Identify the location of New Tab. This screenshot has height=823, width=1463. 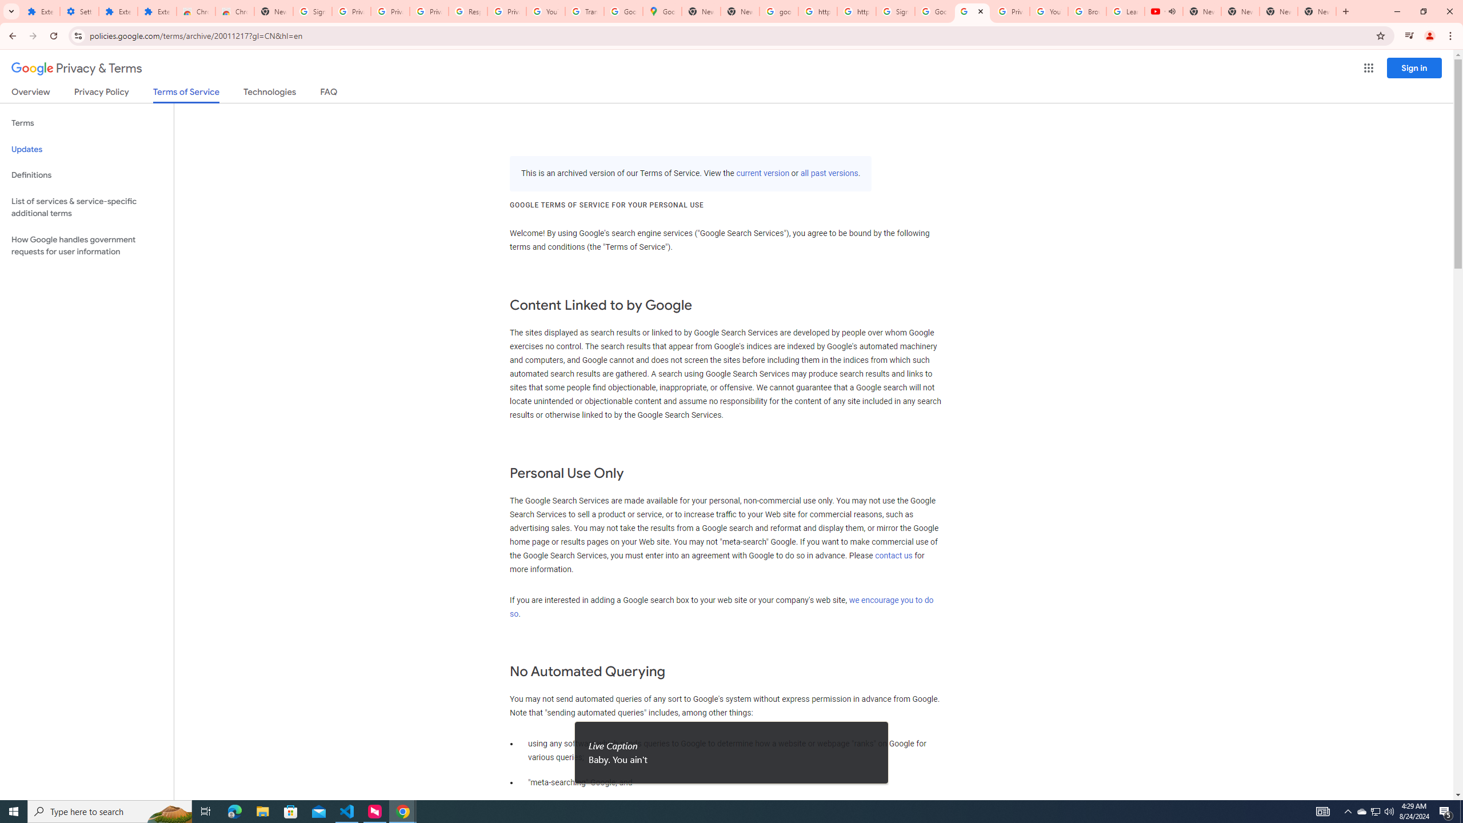
(1317, 11).